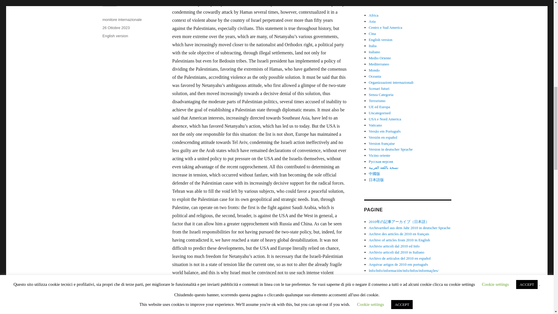 The height and width of the screenshot is (314, 558). What do you see at coordinates (375, 76) in the screenshot?
I see `Oceania` at bounding box center [375, 76].